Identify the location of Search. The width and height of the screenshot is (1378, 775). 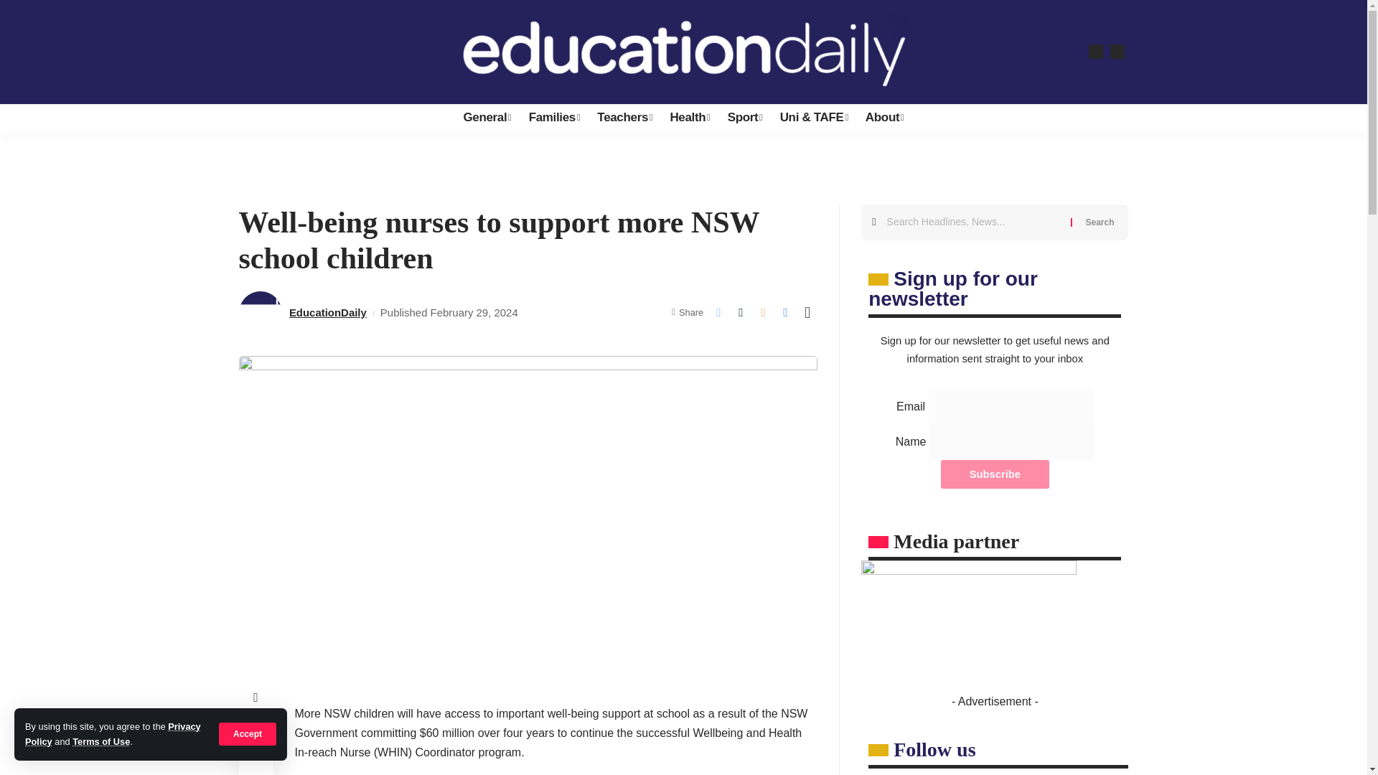
(1100, 222).